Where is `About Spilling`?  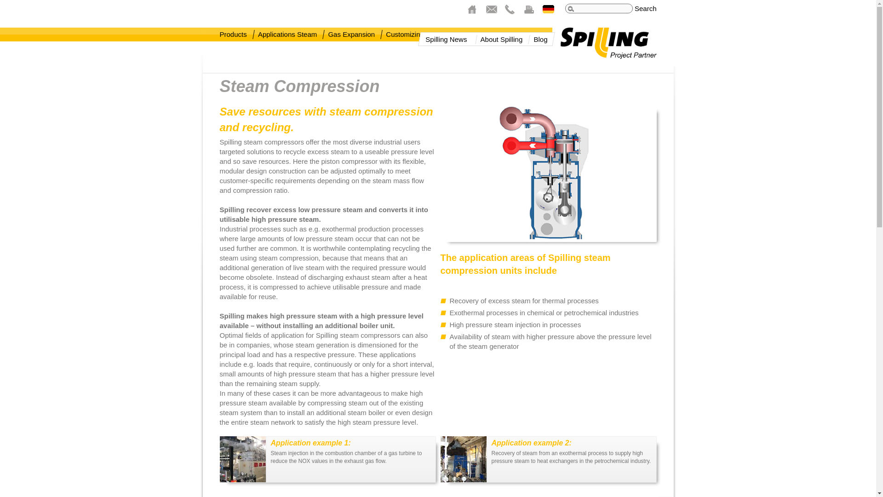 About Spilling is located at coordinates (501, 40).